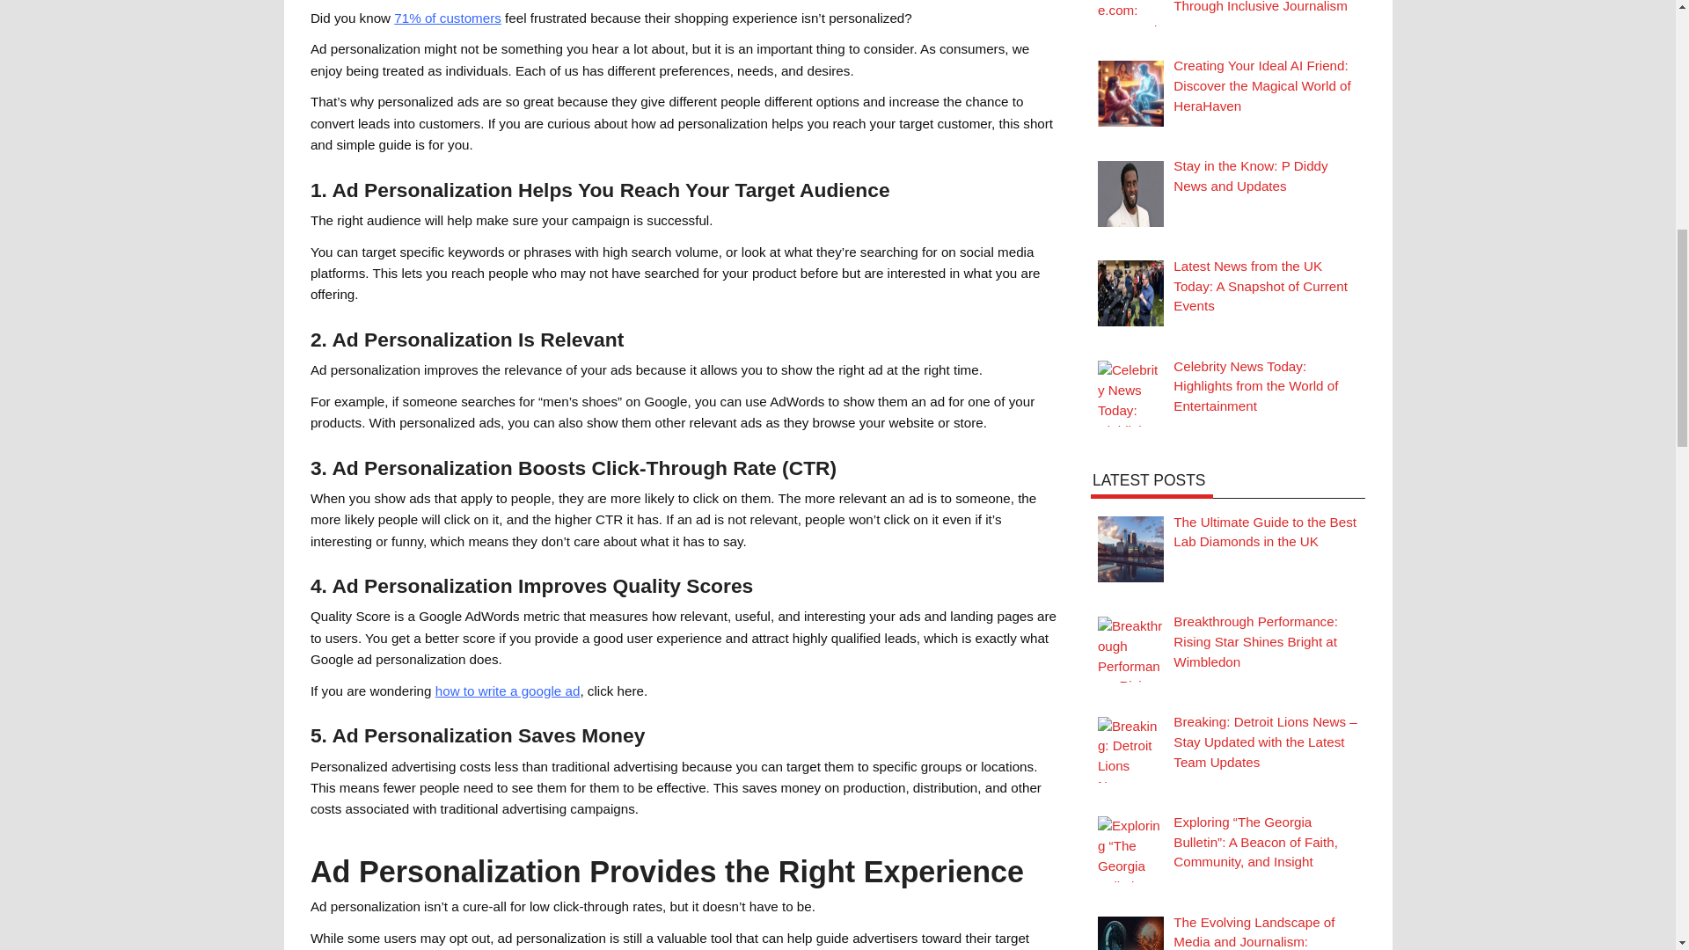  What do you see at coordinates (1261, 286) in the screenshot?
I see `Latest News from the UK Today: A Snapshot of Current Events` at bounding box center [1261, 286].